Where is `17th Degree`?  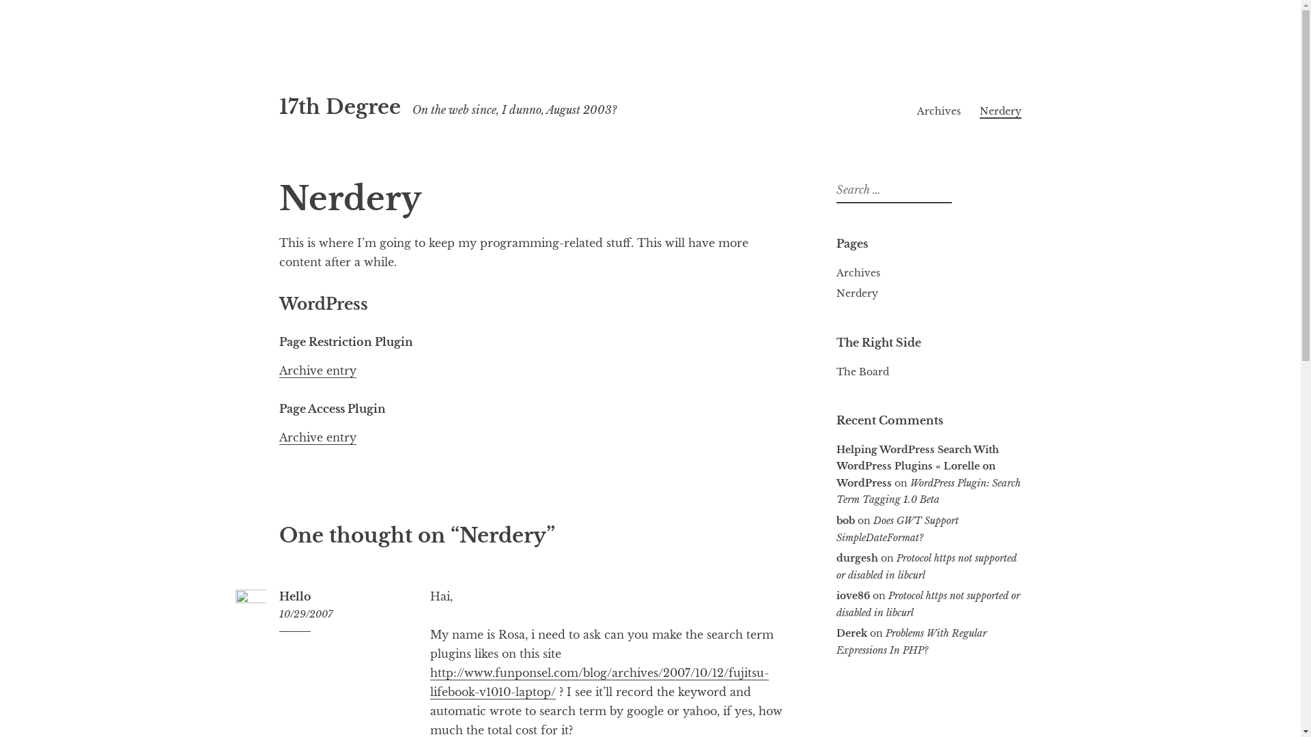
17th Degree is located at coordinates (339, 107).